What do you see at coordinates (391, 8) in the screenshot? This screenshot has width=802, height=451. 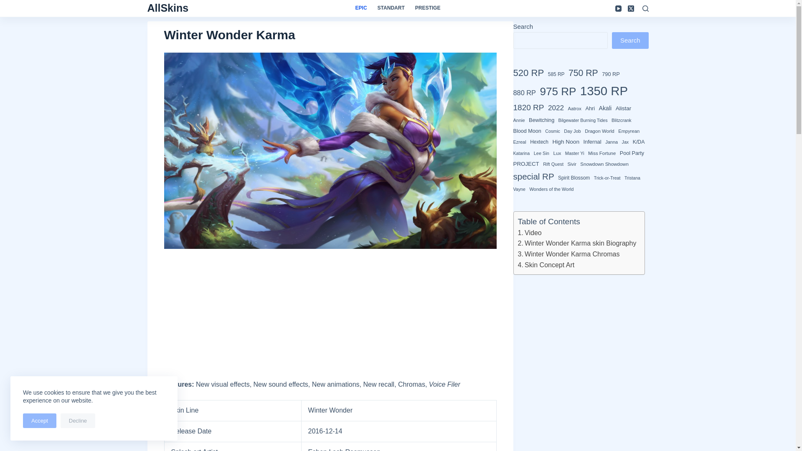 I see `STANDART` at bounding box center [391, 8].